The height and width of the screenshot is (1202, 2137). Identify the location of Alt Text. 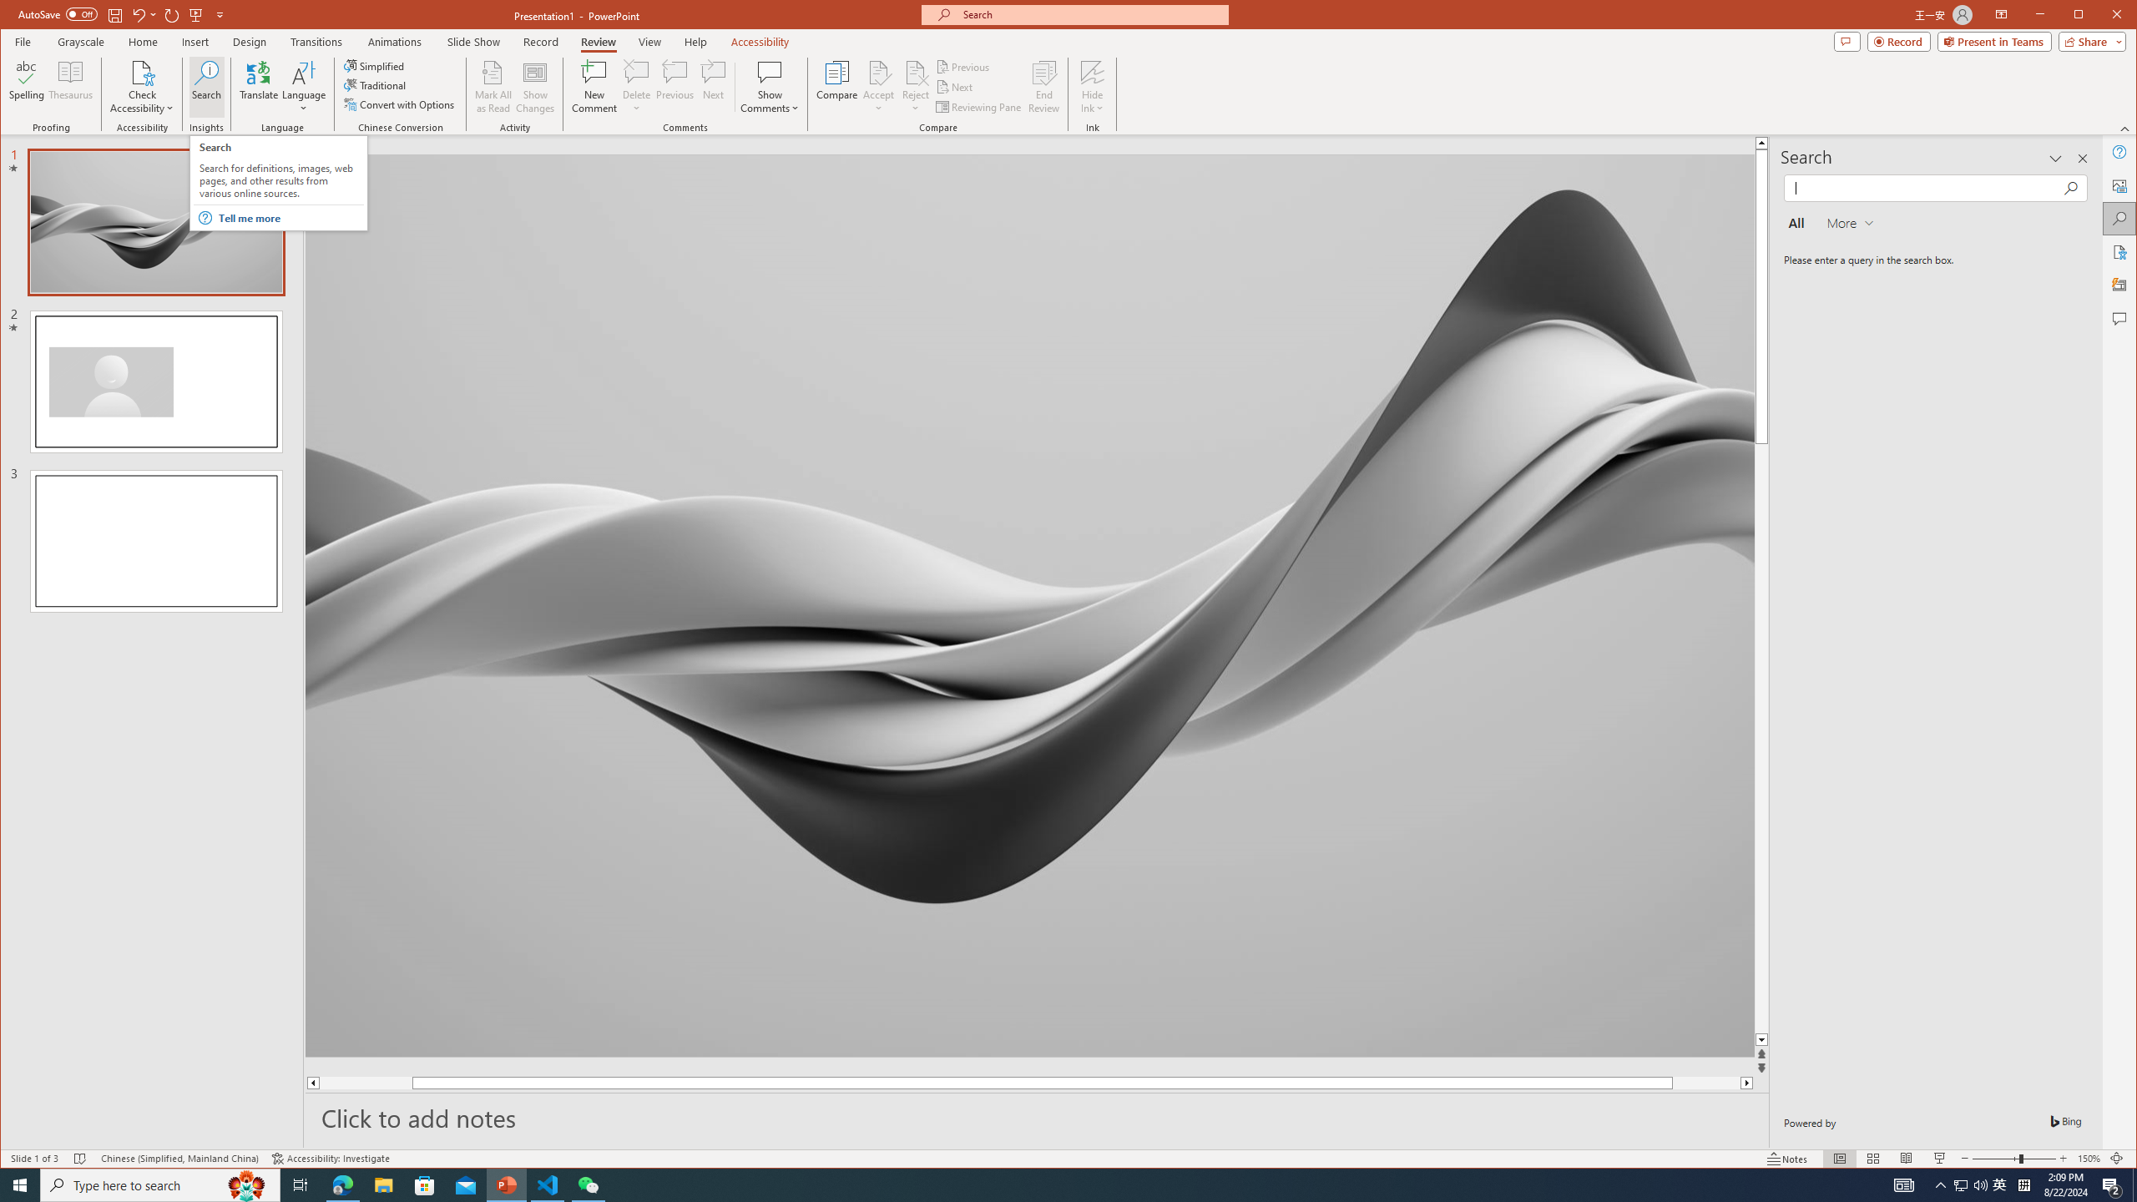
(2120, 184).